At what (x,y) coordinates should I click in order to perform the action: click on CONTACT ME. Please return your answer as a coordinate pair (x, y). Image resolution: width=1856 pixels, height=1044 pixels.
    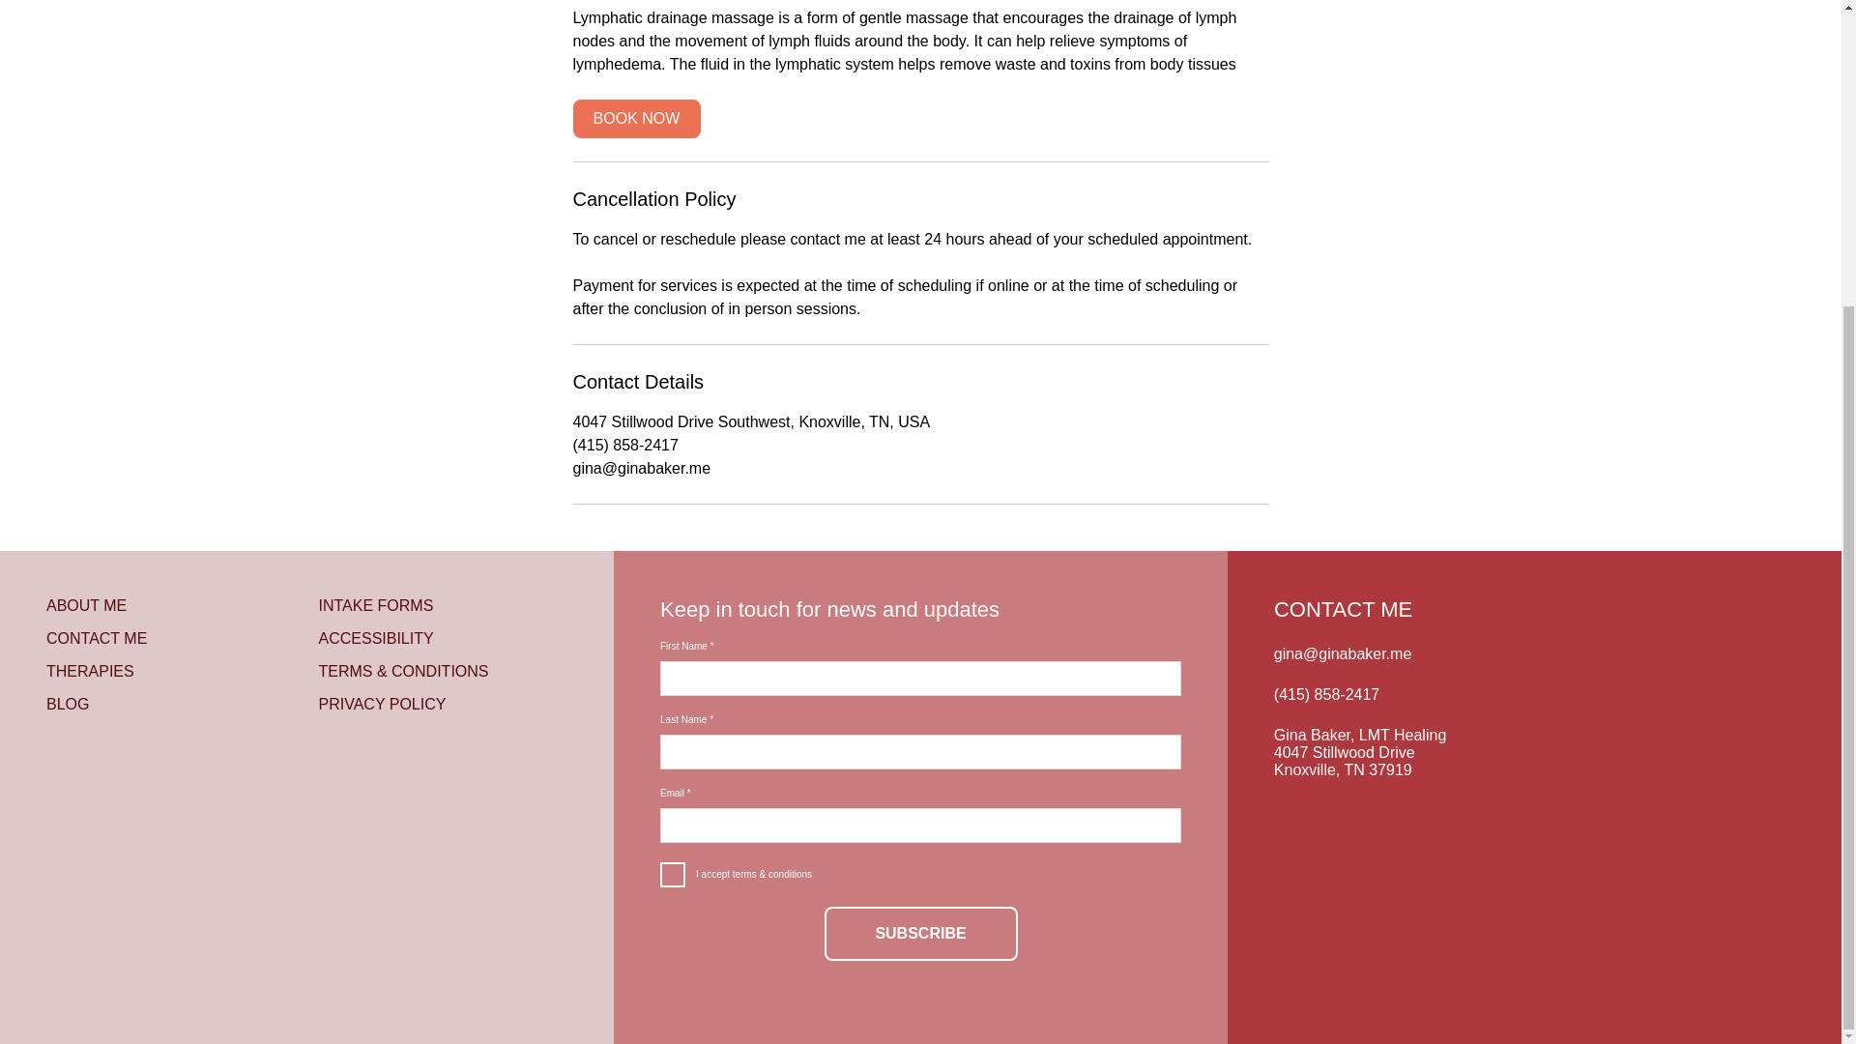
    Looking at the image, I should click on (97, 638).